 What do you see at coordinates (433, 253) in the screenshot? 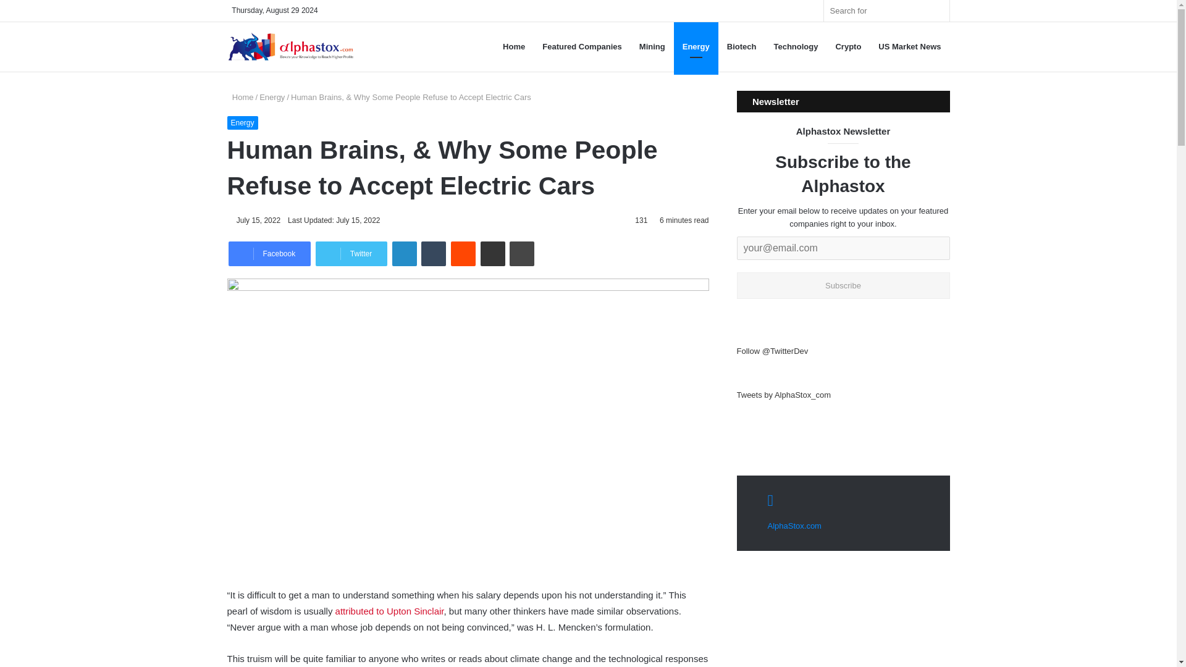
I see `Tumblr` at bounding box center [433, 253].